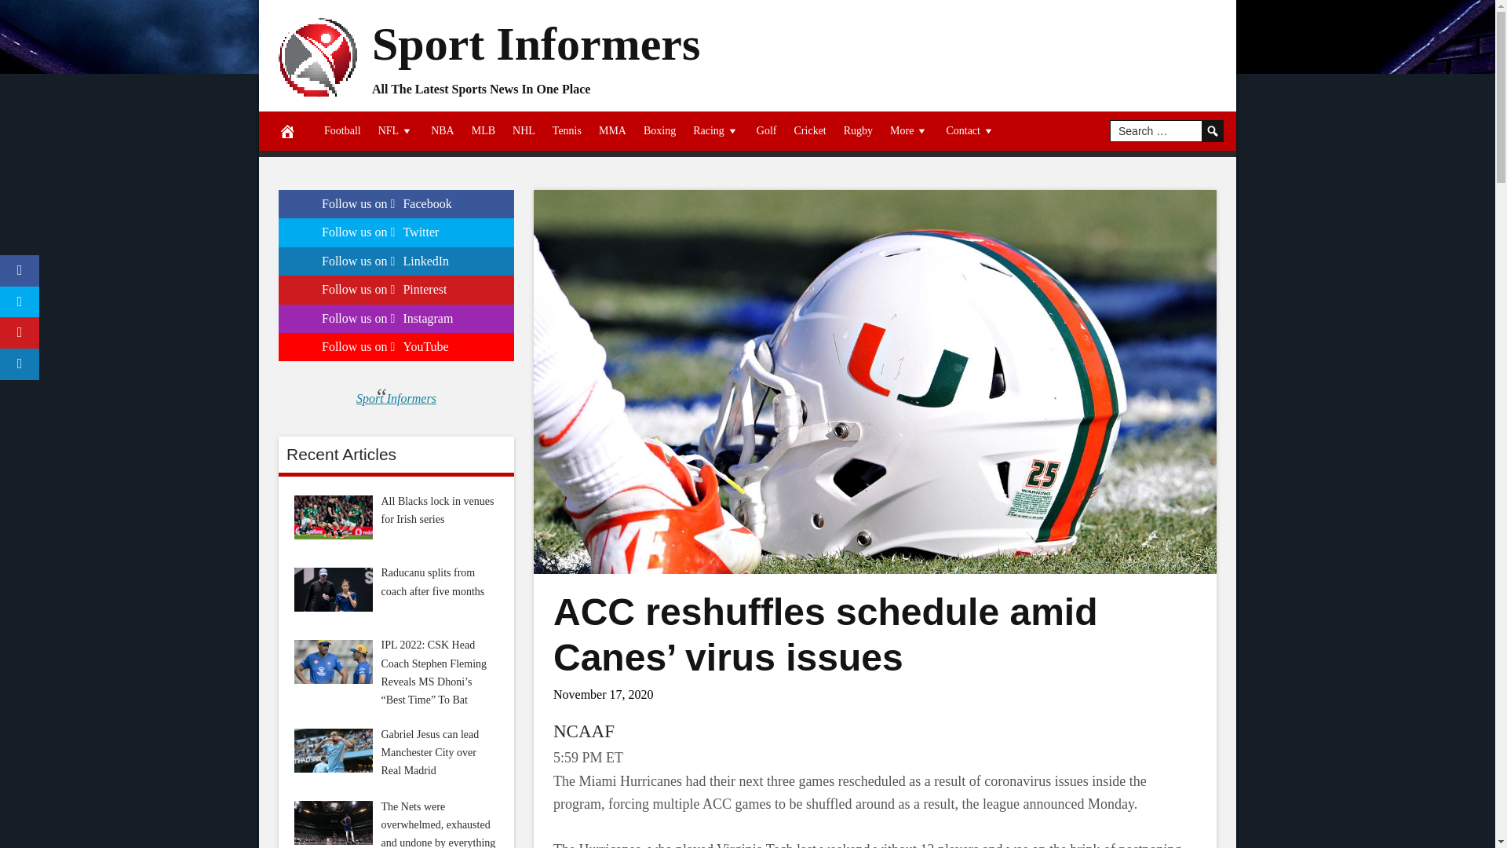 The height and width of the screenshot is (848, 1507). Describe the element at coordinates (396, 130) in the screenshot. I see `NFL` at that location.